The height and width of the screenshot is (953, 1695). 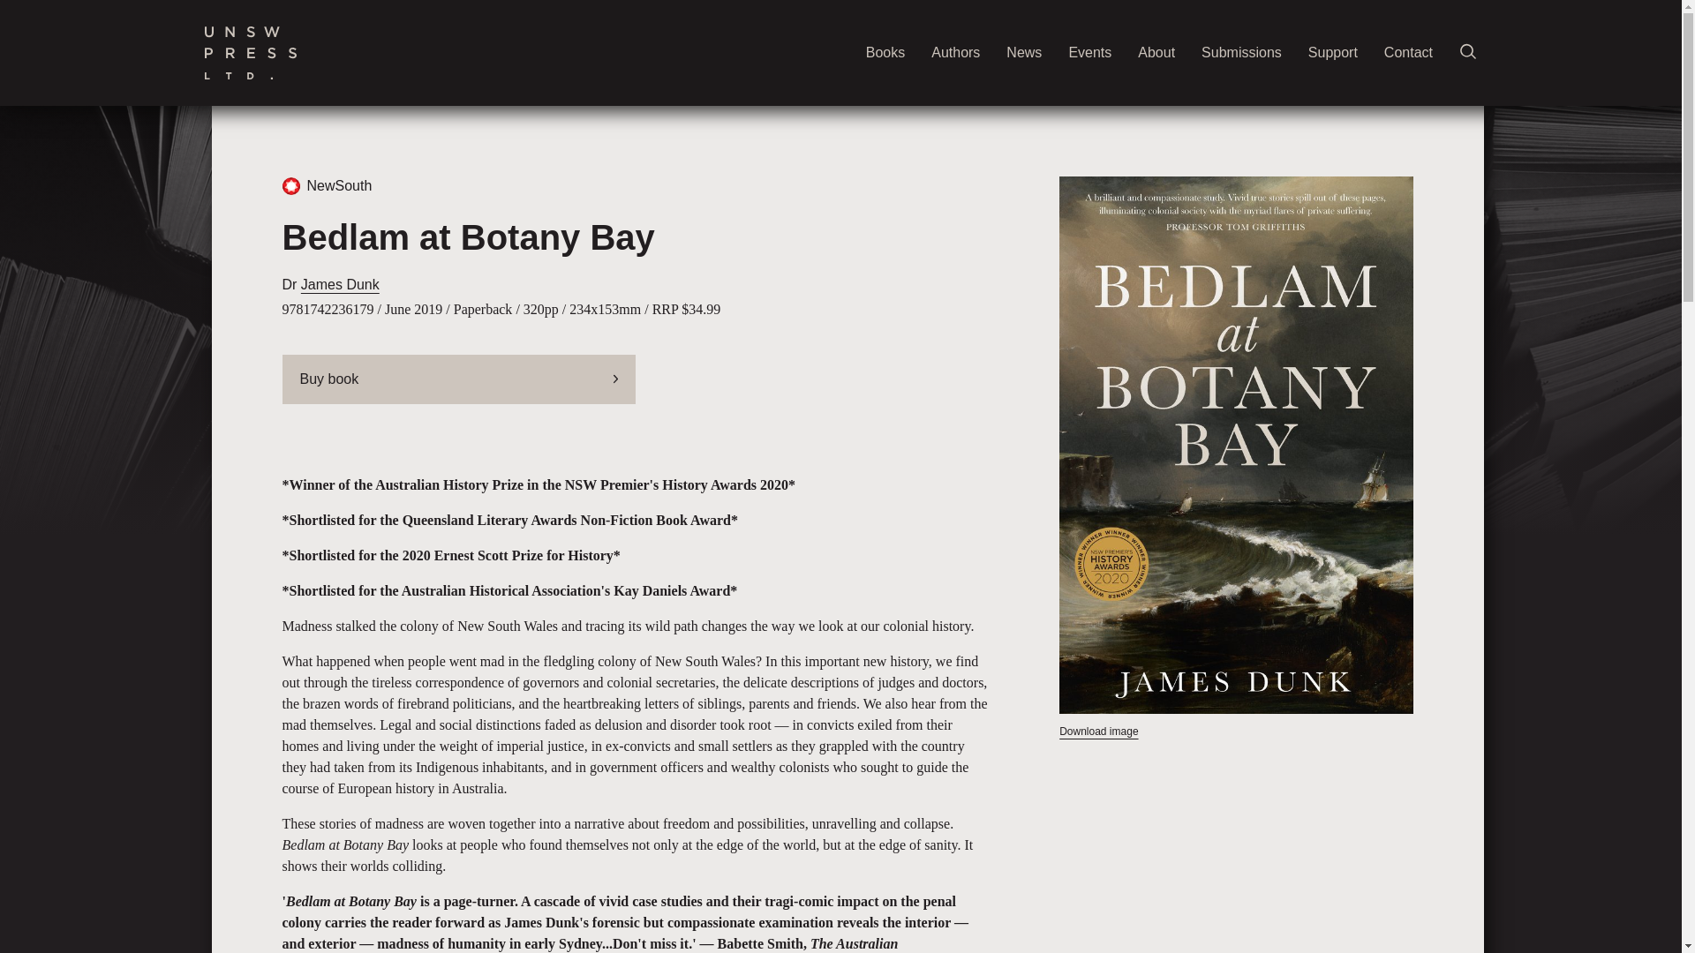 I want to click on Buy book, so click(x=459, y=379).